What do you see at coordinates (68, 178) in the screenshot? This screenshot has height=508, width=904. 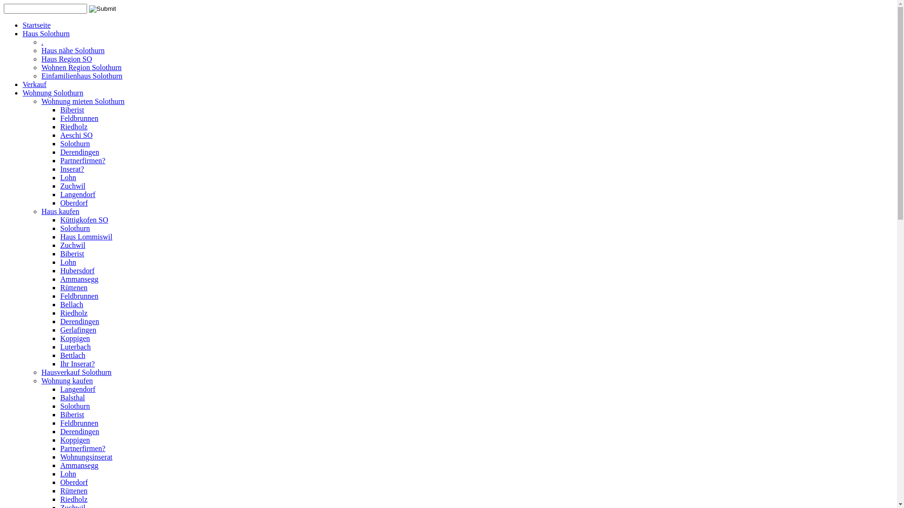 I see `Lohn` at bounding box center [68, 178].